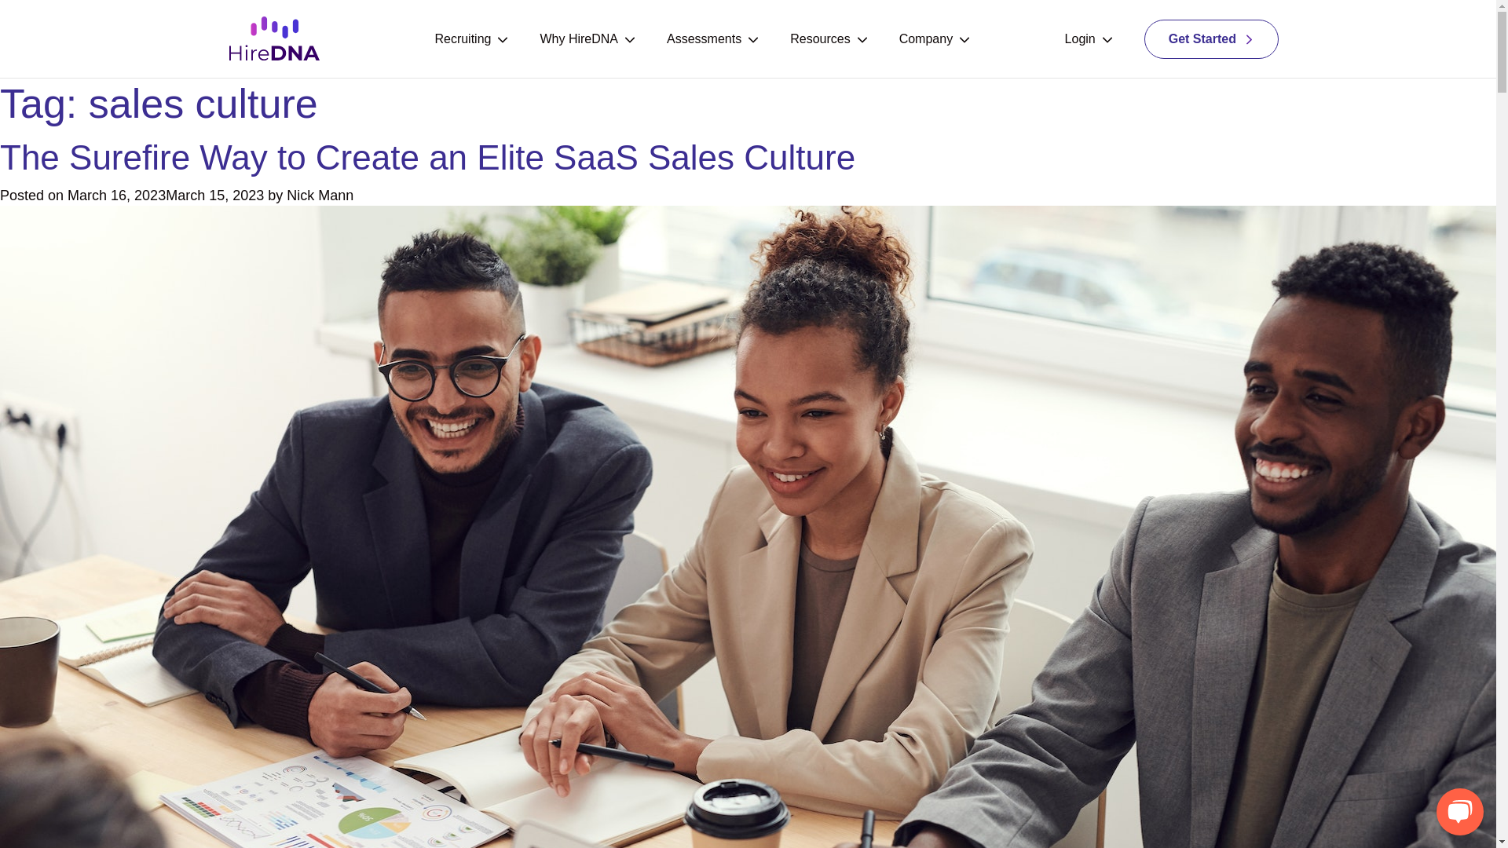 Image resolution: width=1508 pixels, height=848 pixels. Describe the element at coordinates (712, 39) in the screenshot. I see `Assessments` at that location.